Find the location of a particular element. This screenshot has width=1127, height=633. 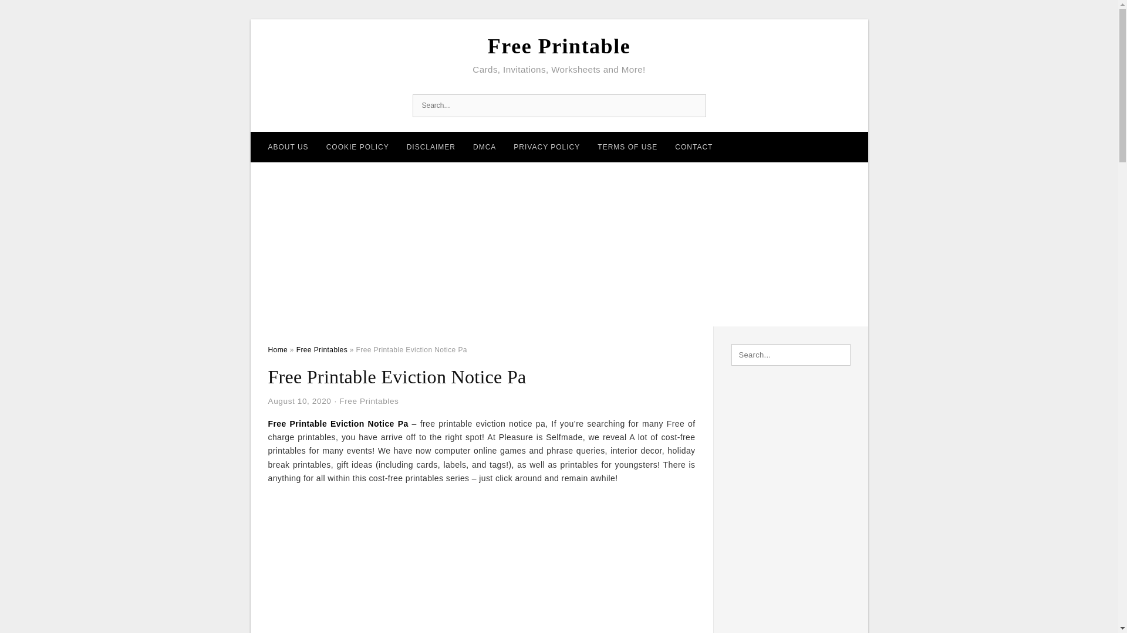

Free Printable Eviction Notice Pa is located at coordinates (338, 423).